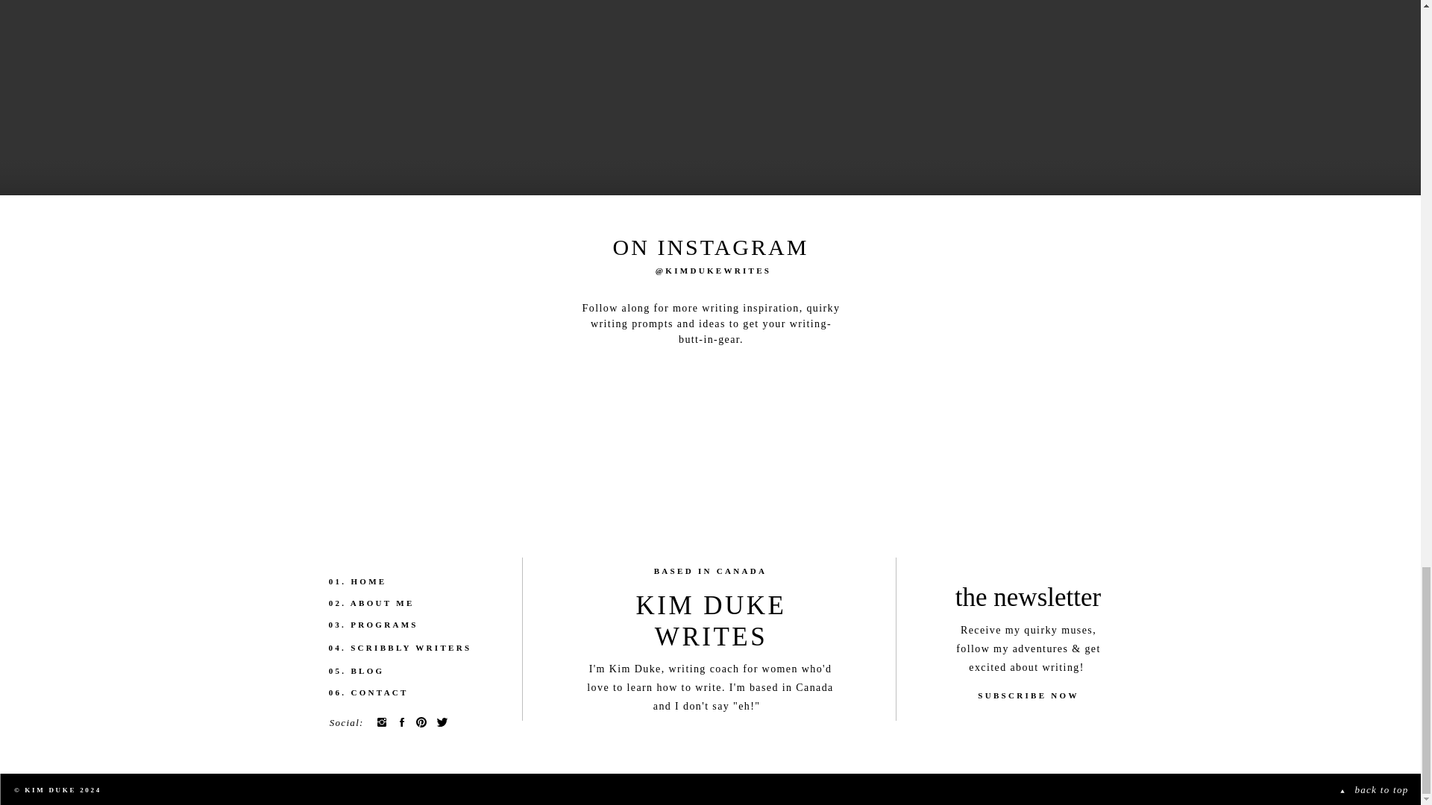 This screenshot has width=1432, height=805. What do you see at coordinates (1028, 698) in the screenshot?
I see `SUBSCRIBE NOW` at bounding box center [1028, 698].